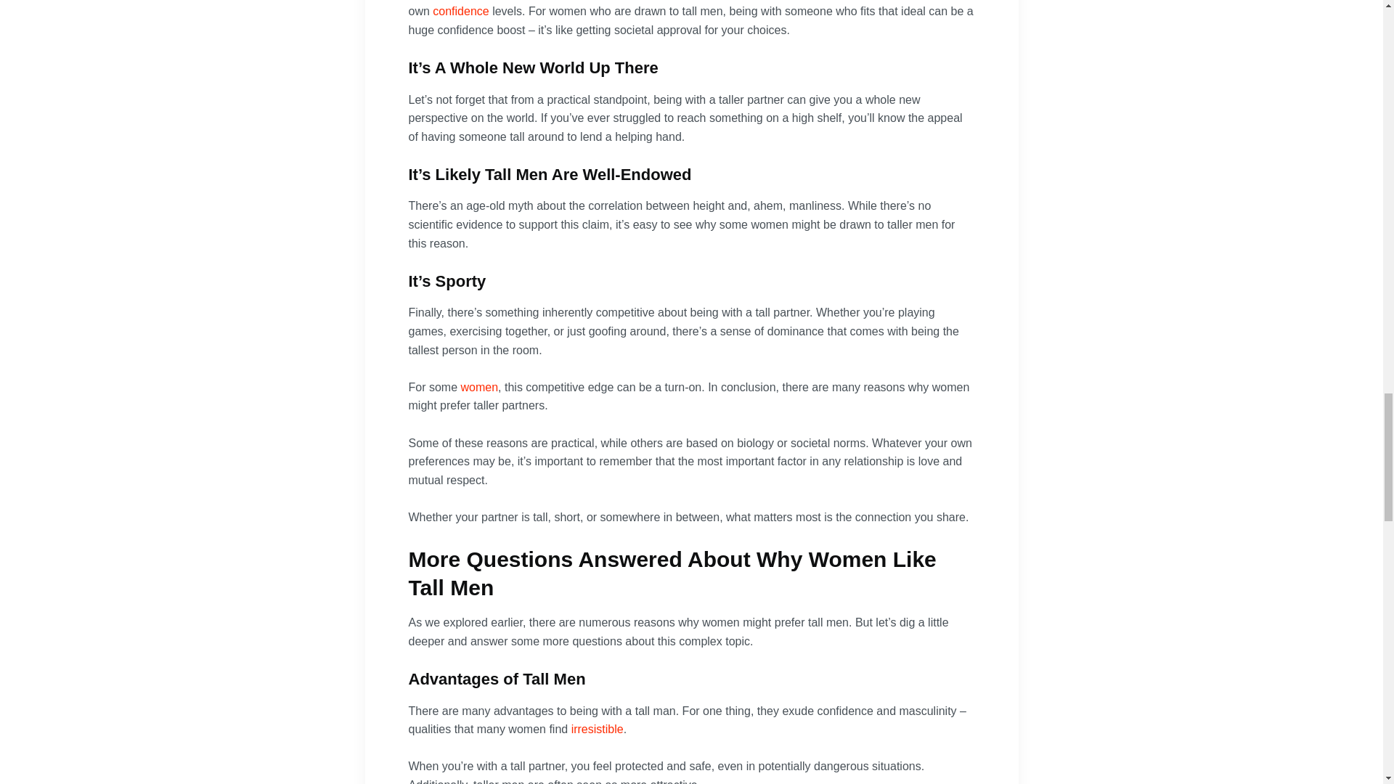  What do you see at coordinates (597, 729) in the screenshot?
I see `irresistible` at bounding box center [597, 729].